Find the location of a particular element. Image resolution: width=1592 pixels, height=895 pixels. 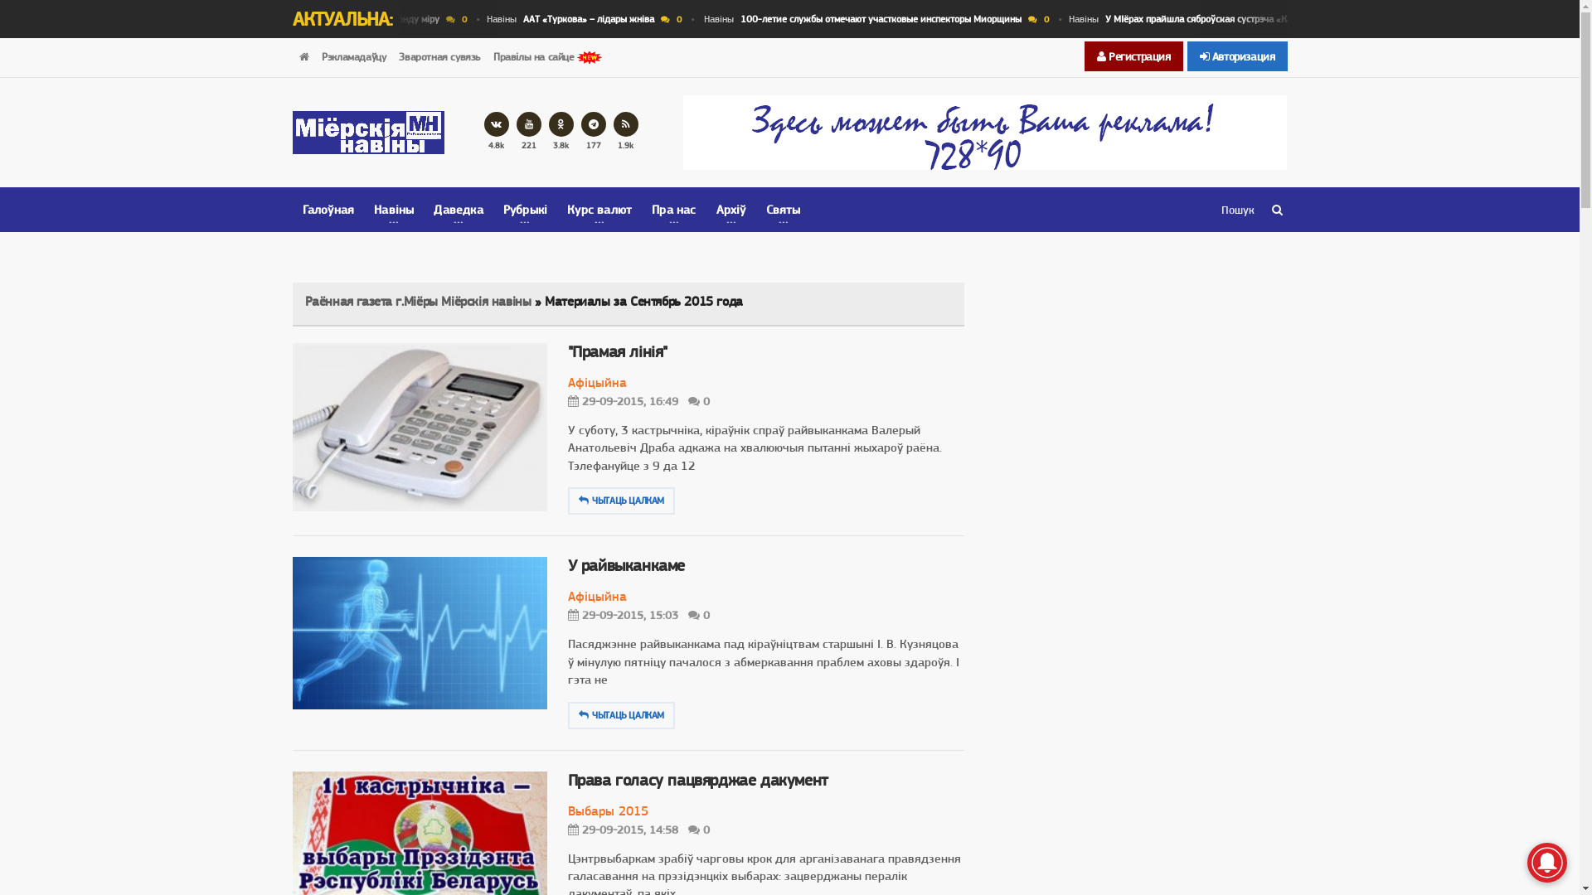

0 is located at coordinates (699, 401).